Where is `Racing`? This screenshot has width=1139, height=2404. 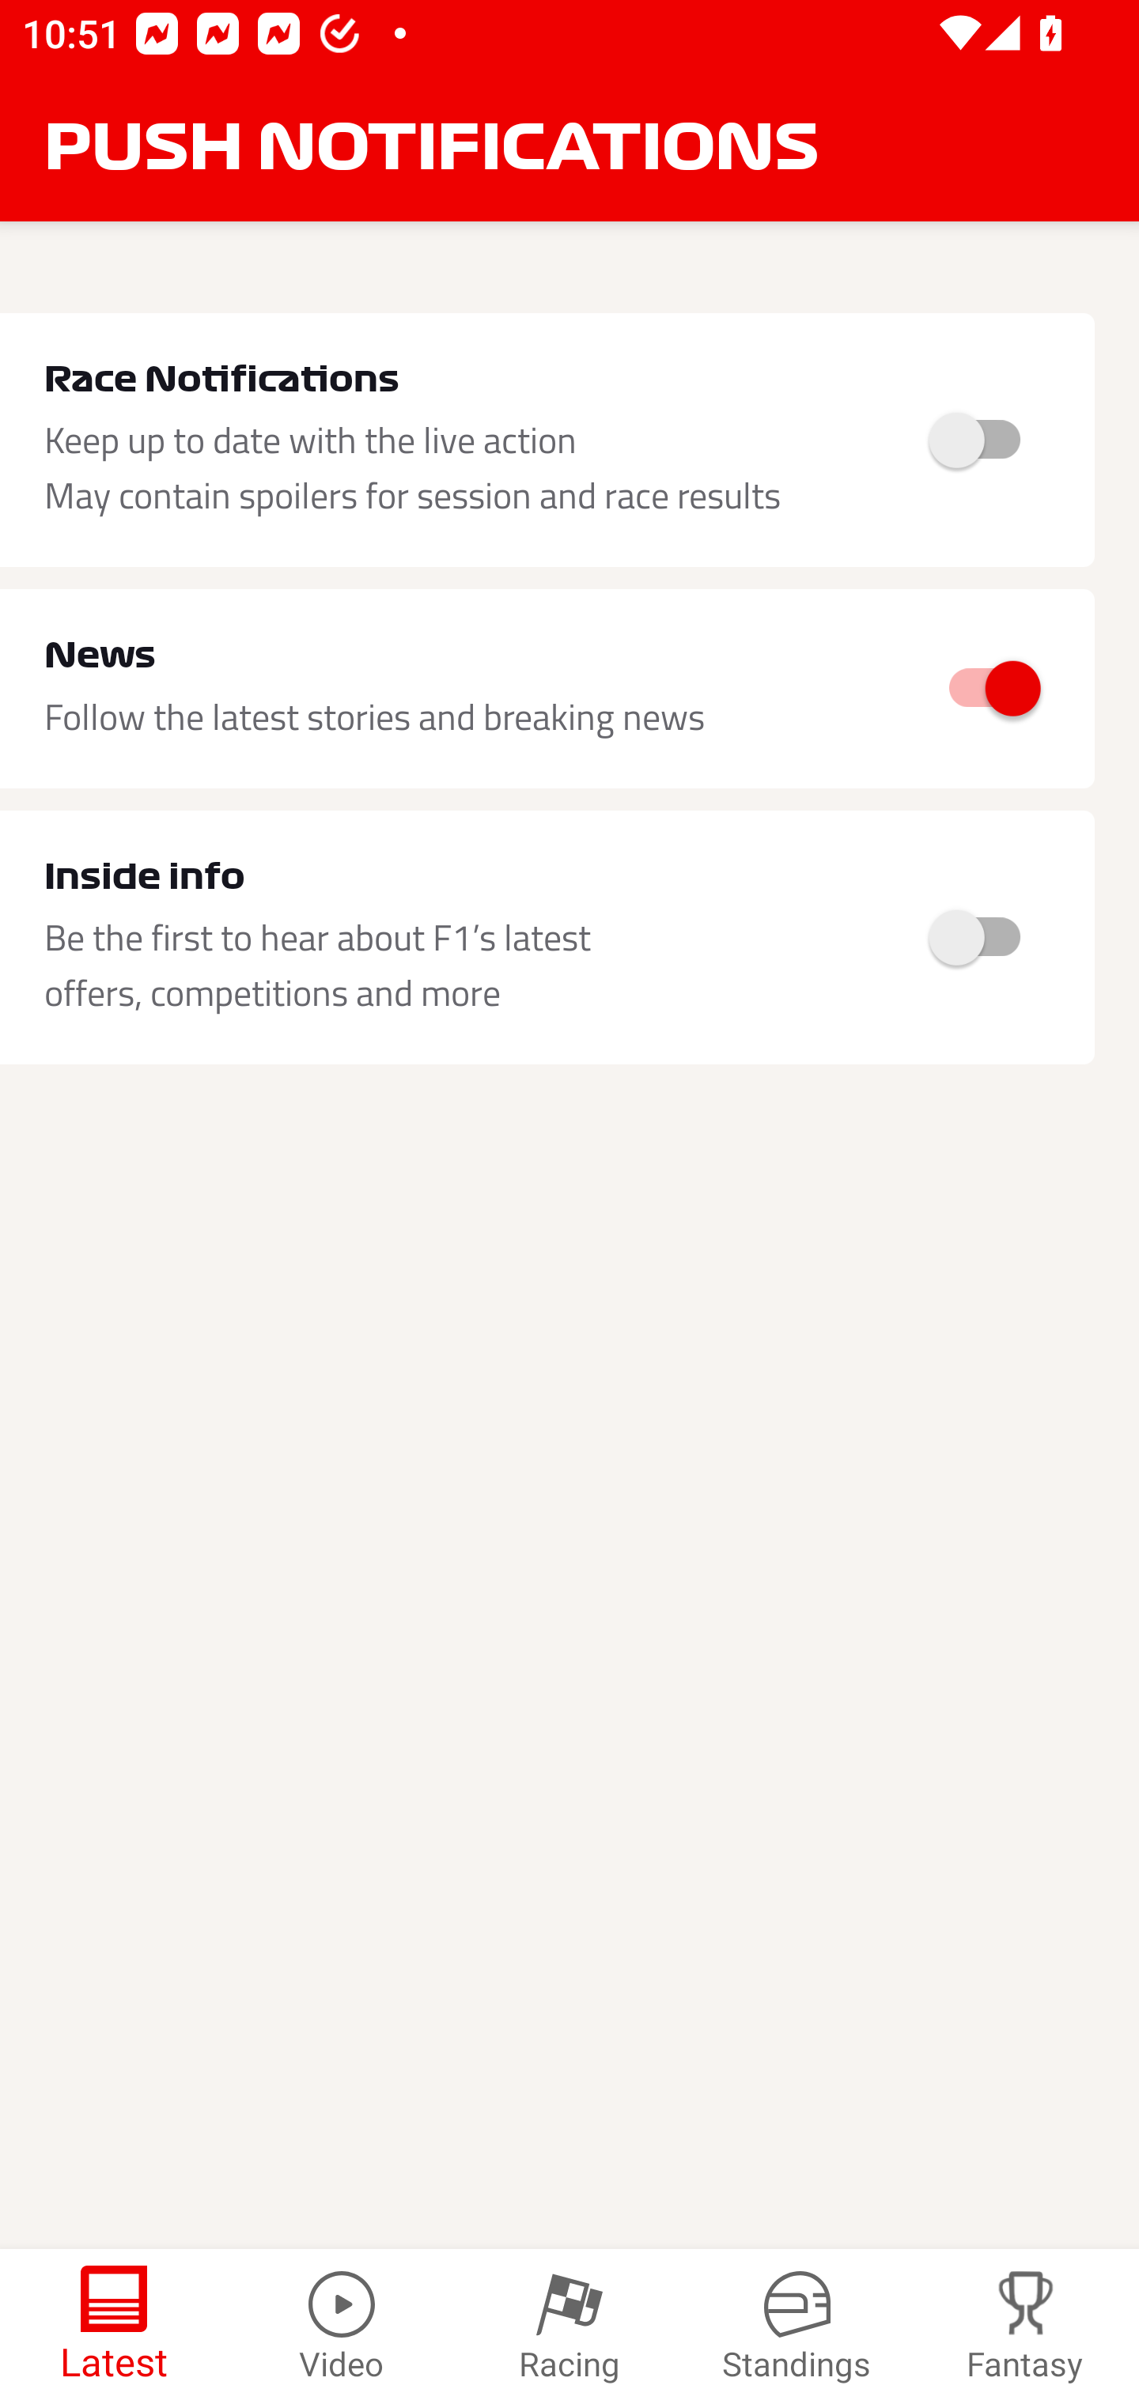 Racing is located at coordinates (569, 2327).